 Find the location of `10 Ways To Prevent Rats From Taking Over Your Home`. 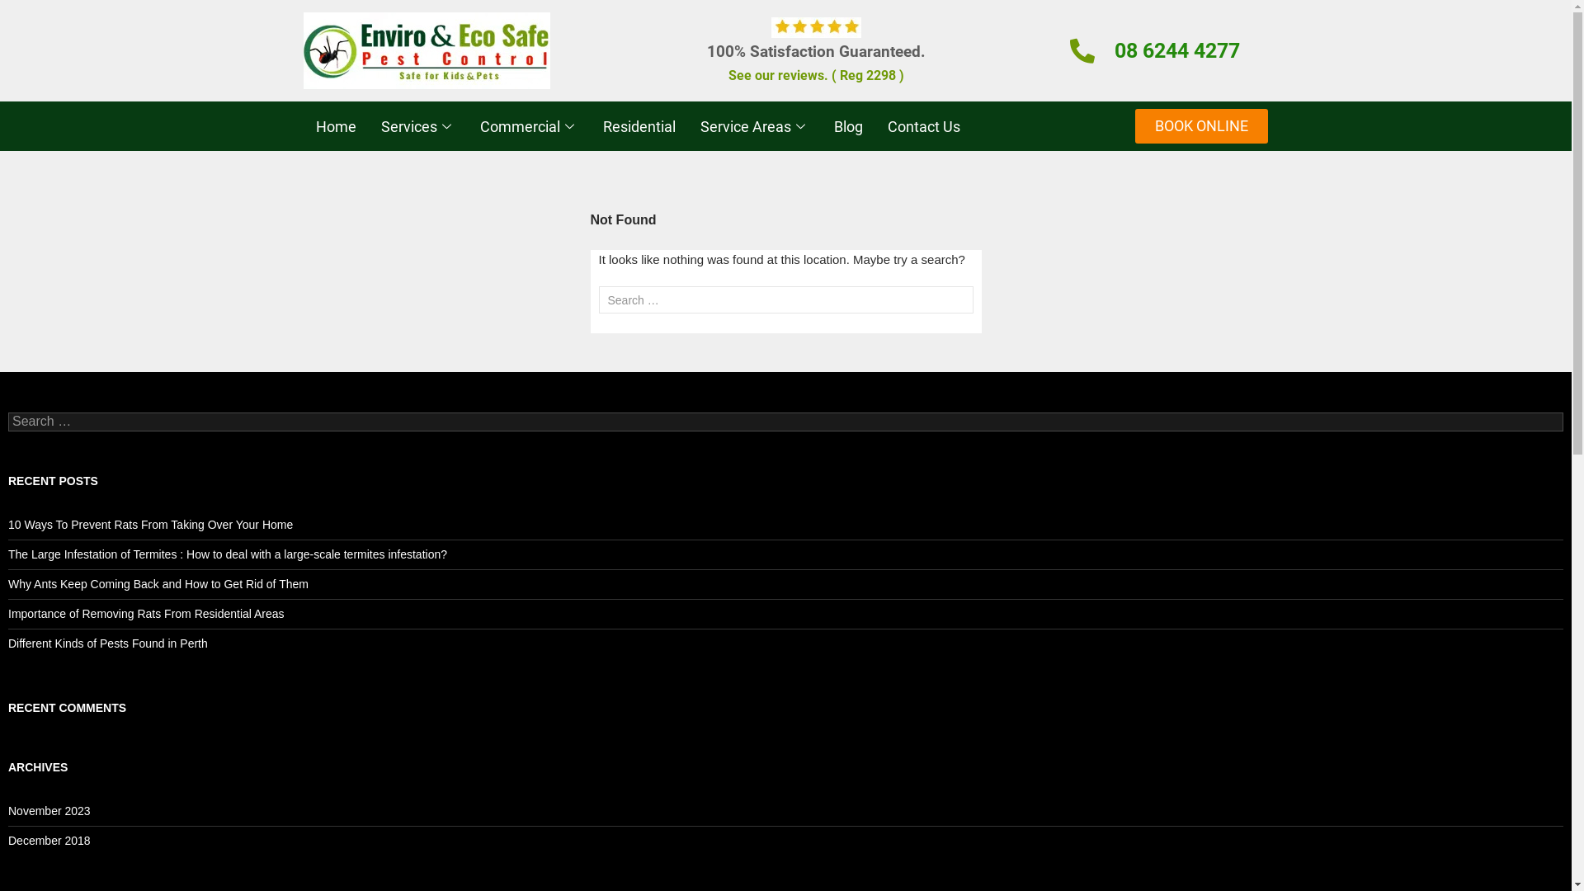

10 Ways To Prevent Rats From Taking Over Your Home is located at coordinates (150, 525).